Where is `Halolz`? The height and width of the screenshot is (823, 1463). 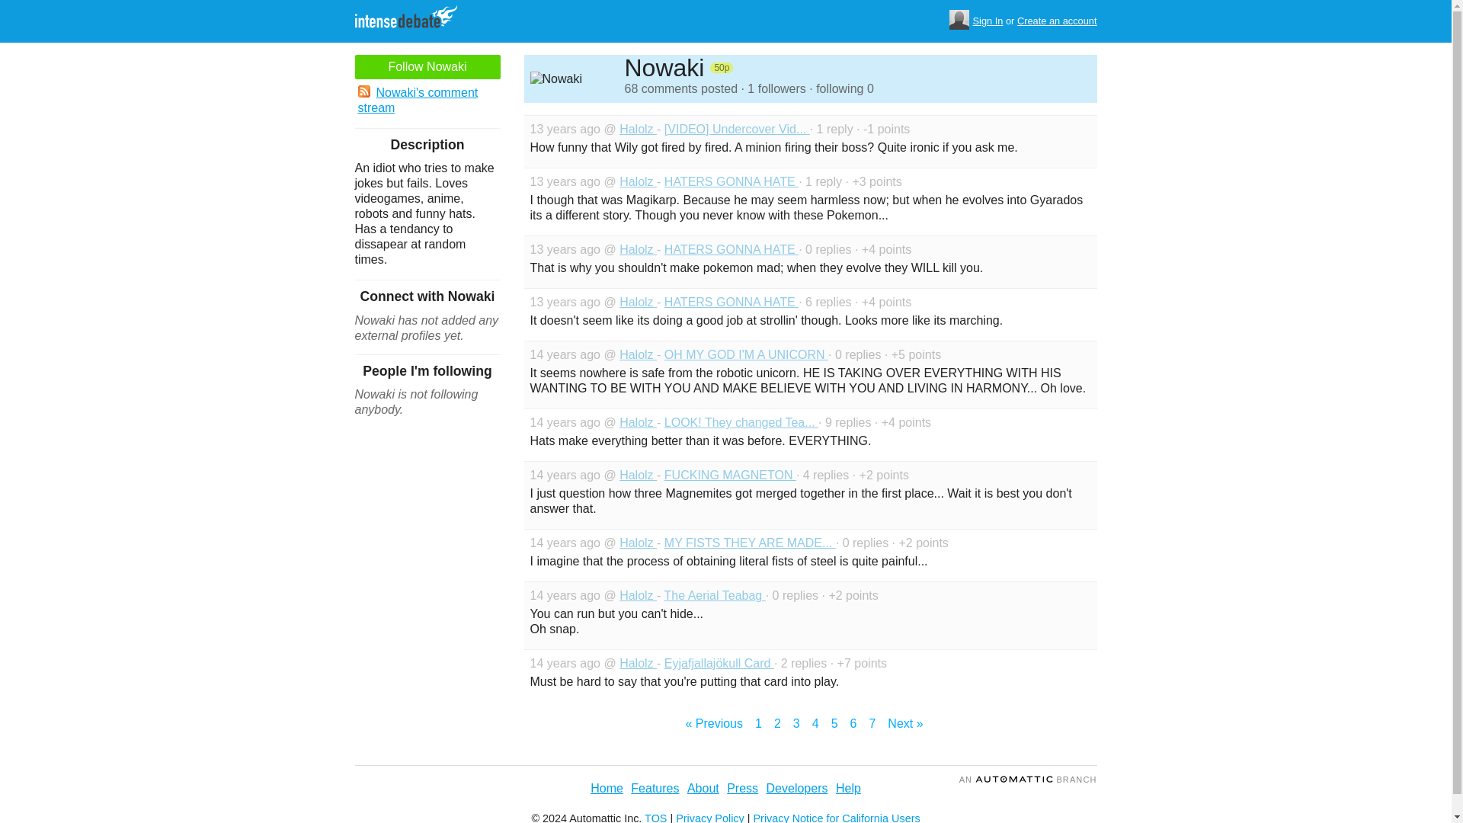 Halolz is located at coordinates (638, 543).